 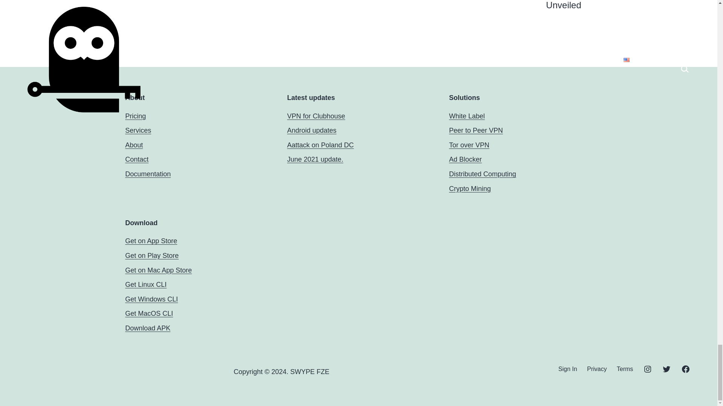 What do you see at coordinates (469, 145) in the screenshot?
I see `Tor over VPN` at bounding box center [469, 145].